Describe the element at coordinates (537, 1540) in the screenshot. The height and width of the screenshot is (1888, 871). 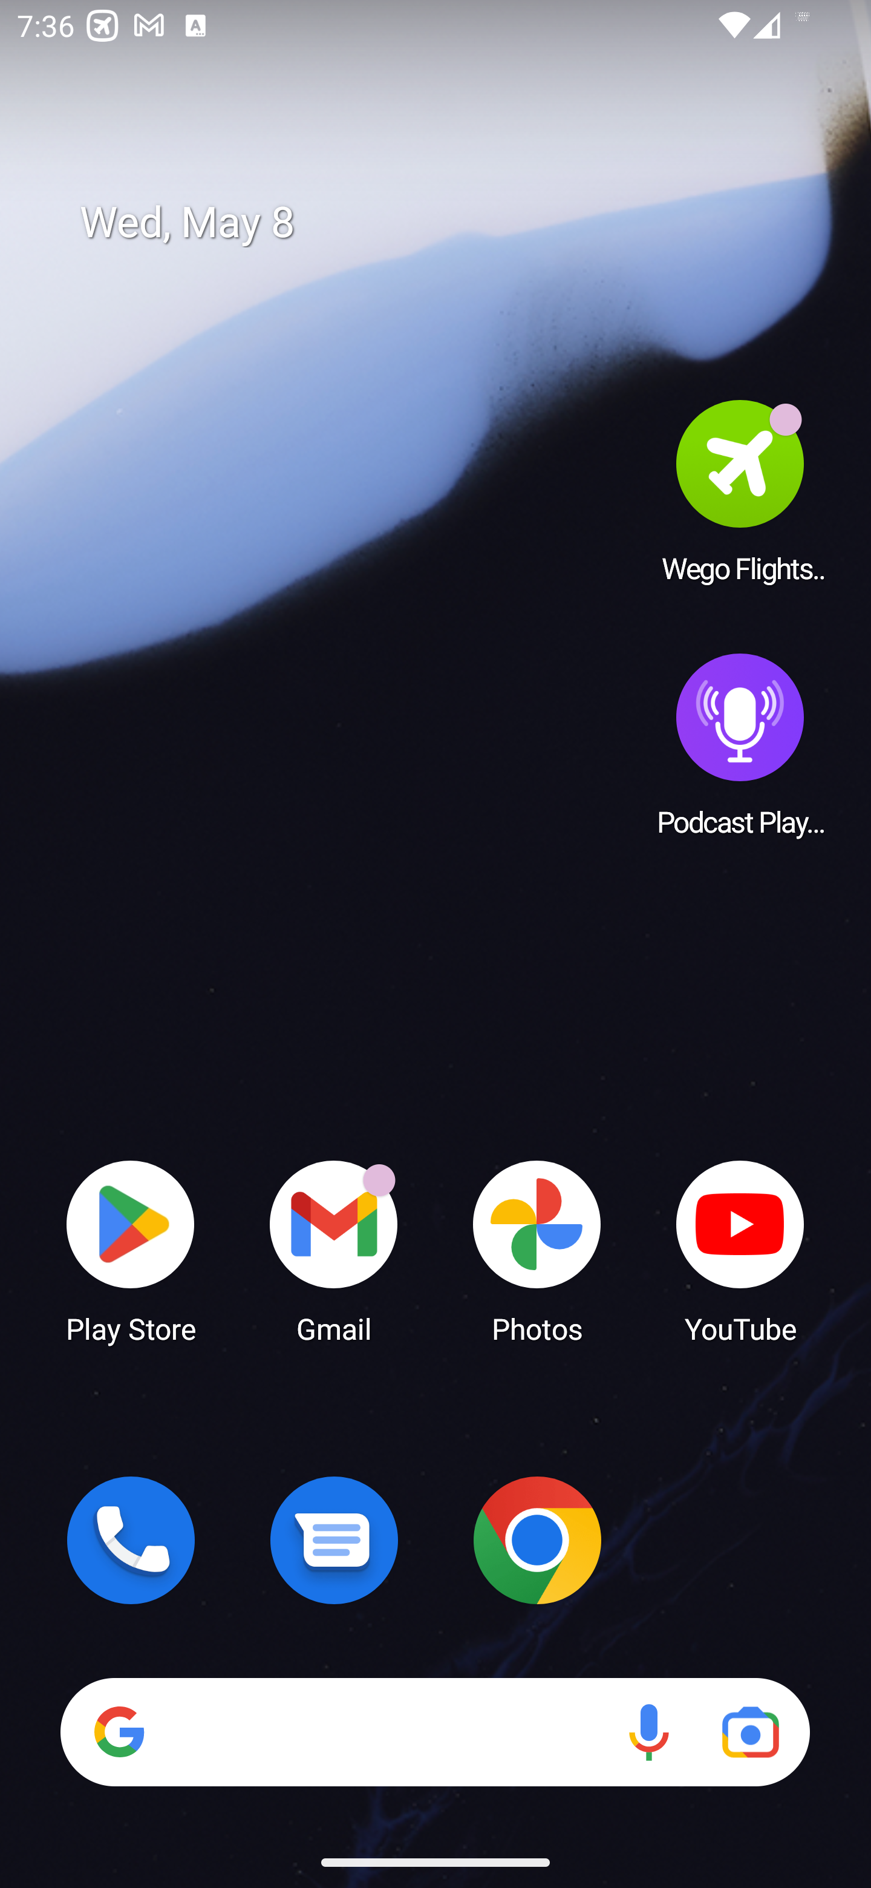
I see `Chrome` at that location.